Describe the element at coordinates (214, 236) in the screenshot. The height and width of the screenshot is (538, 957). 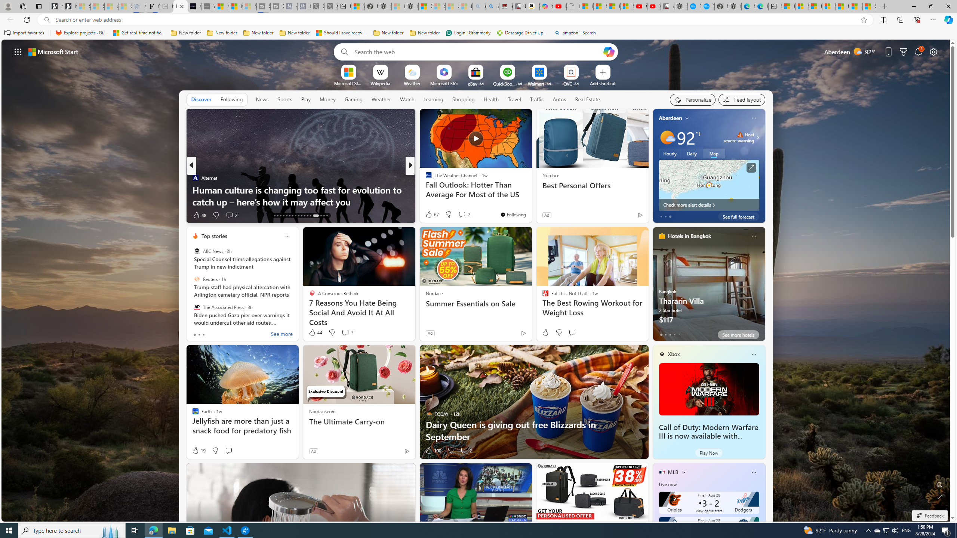
I see `Top stories` at that location.